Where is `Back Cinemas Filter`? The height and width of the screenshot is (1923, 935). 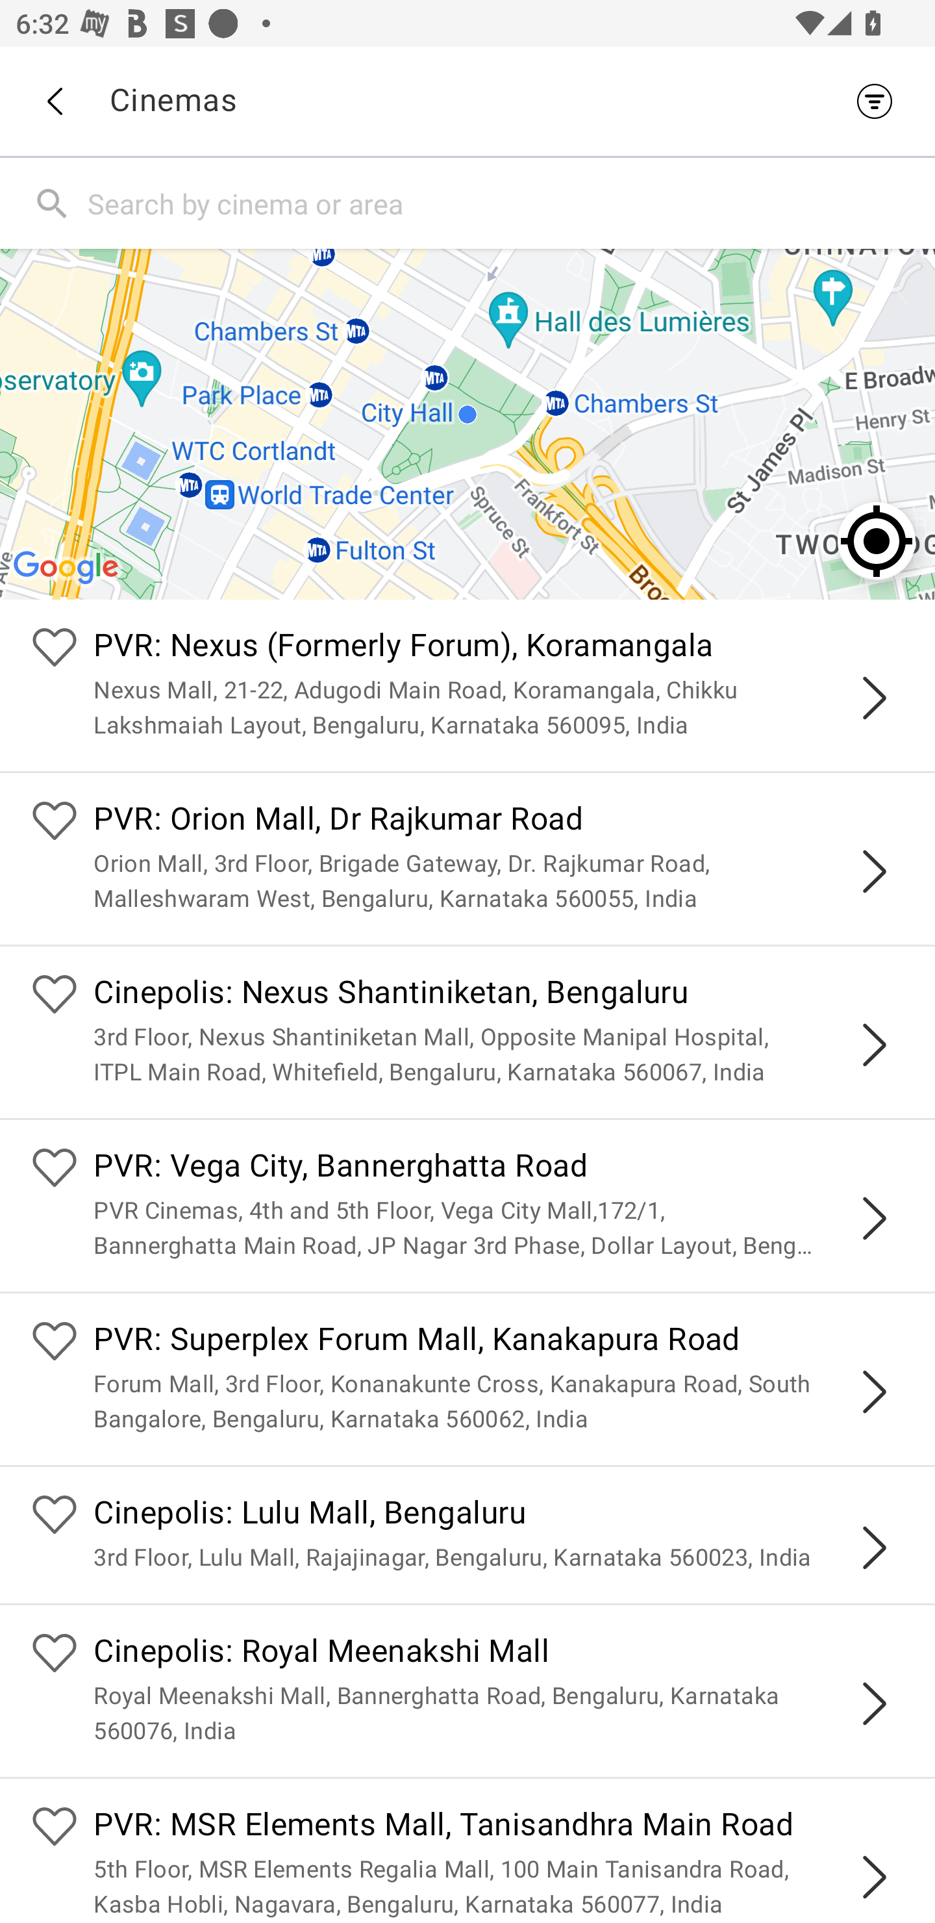
Back Cinemas Filter is located at coordinates (467, 101).